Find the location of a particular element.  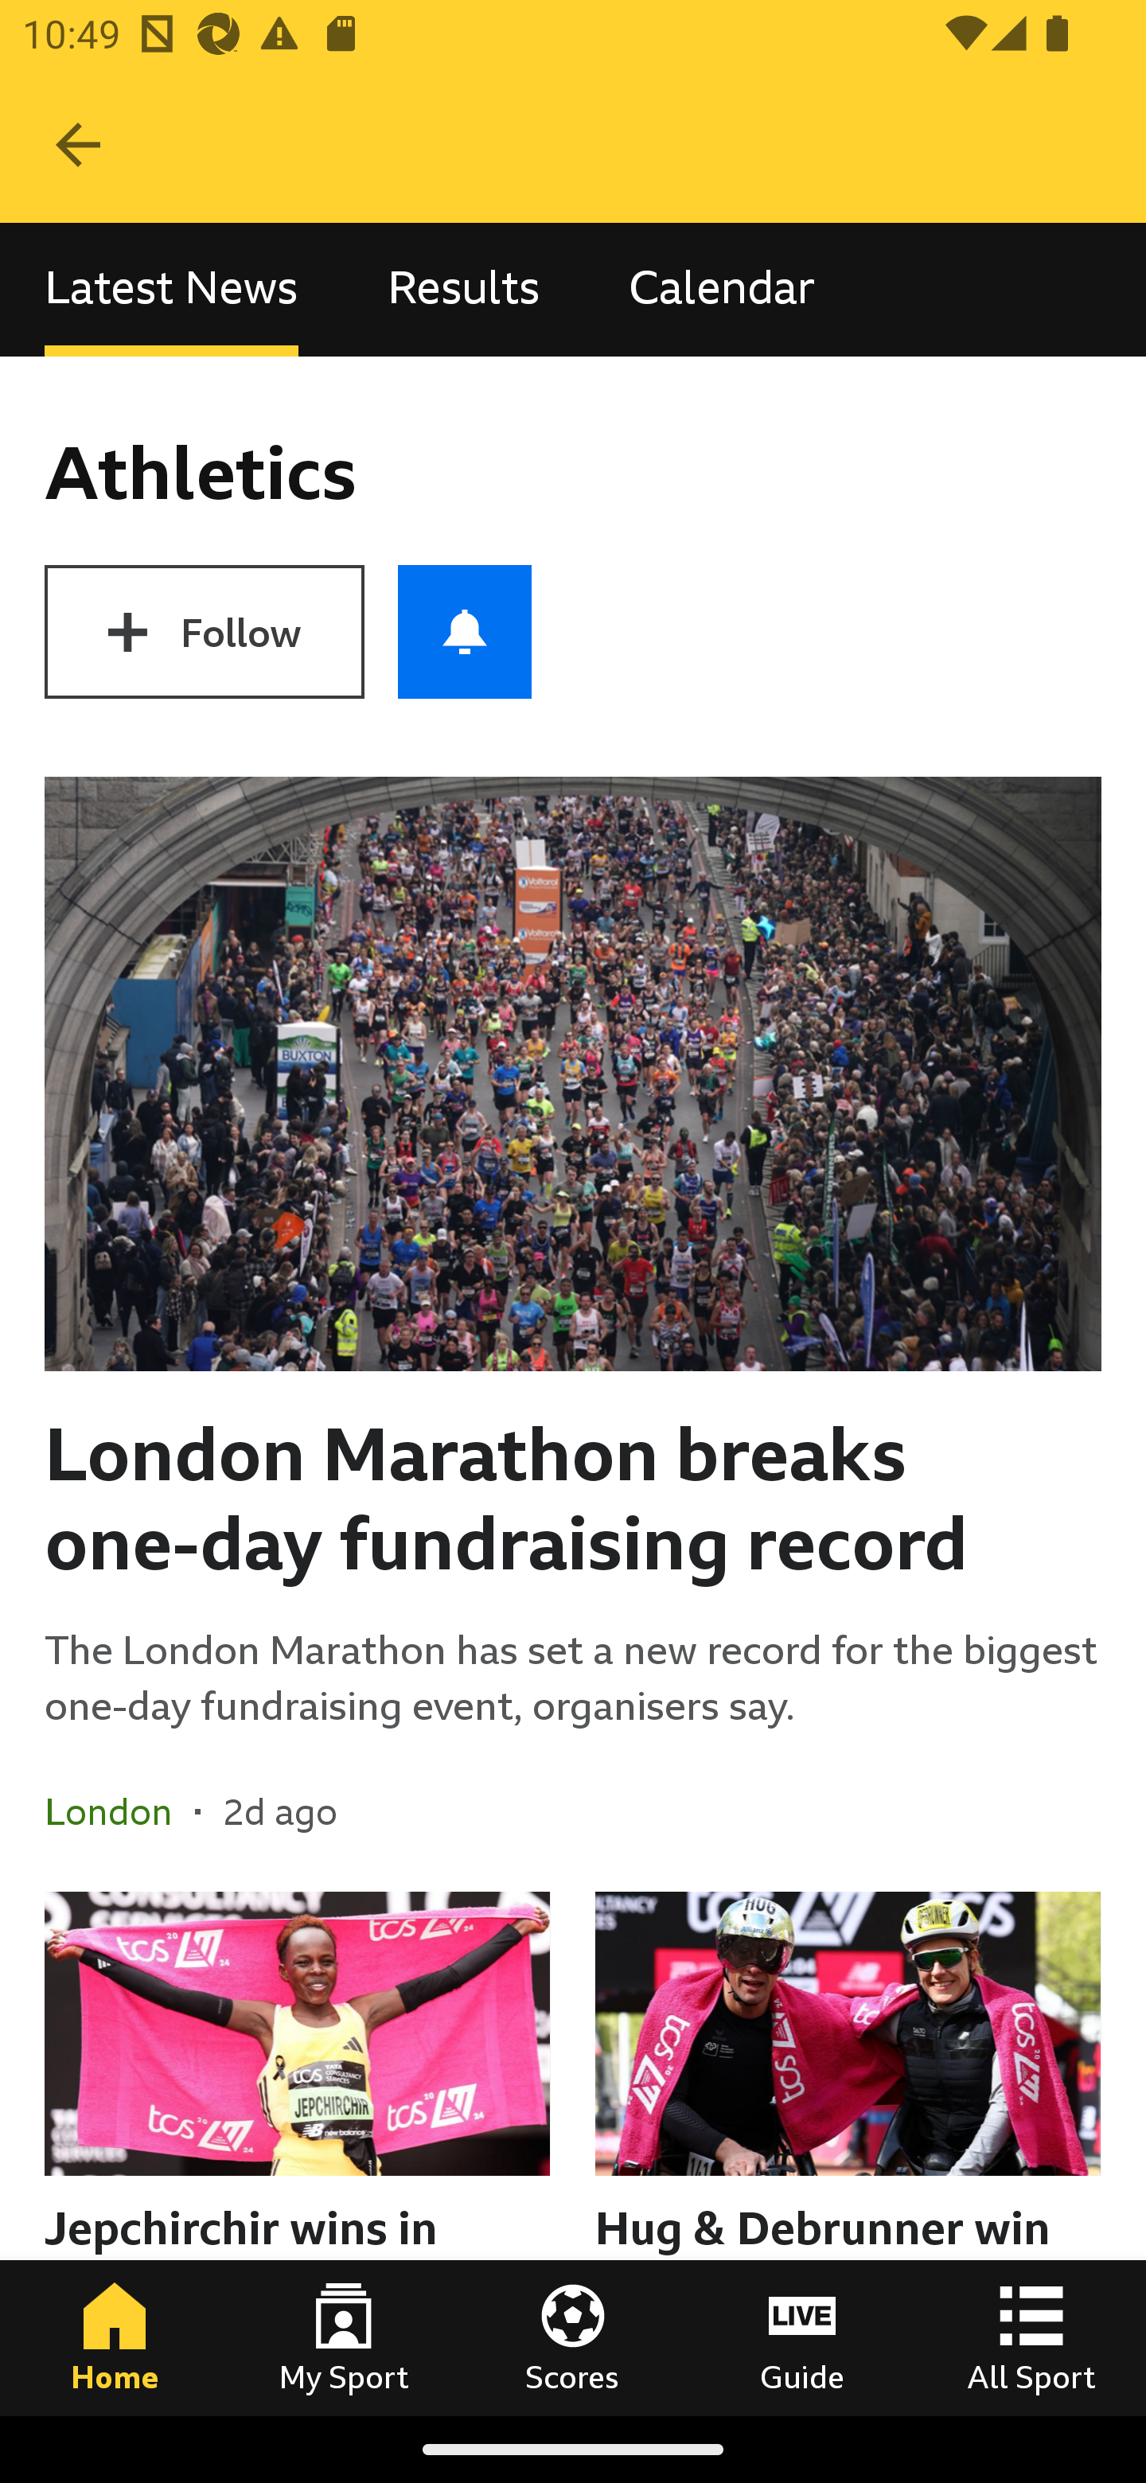

My Sport is located at coordinates (344, 2337).